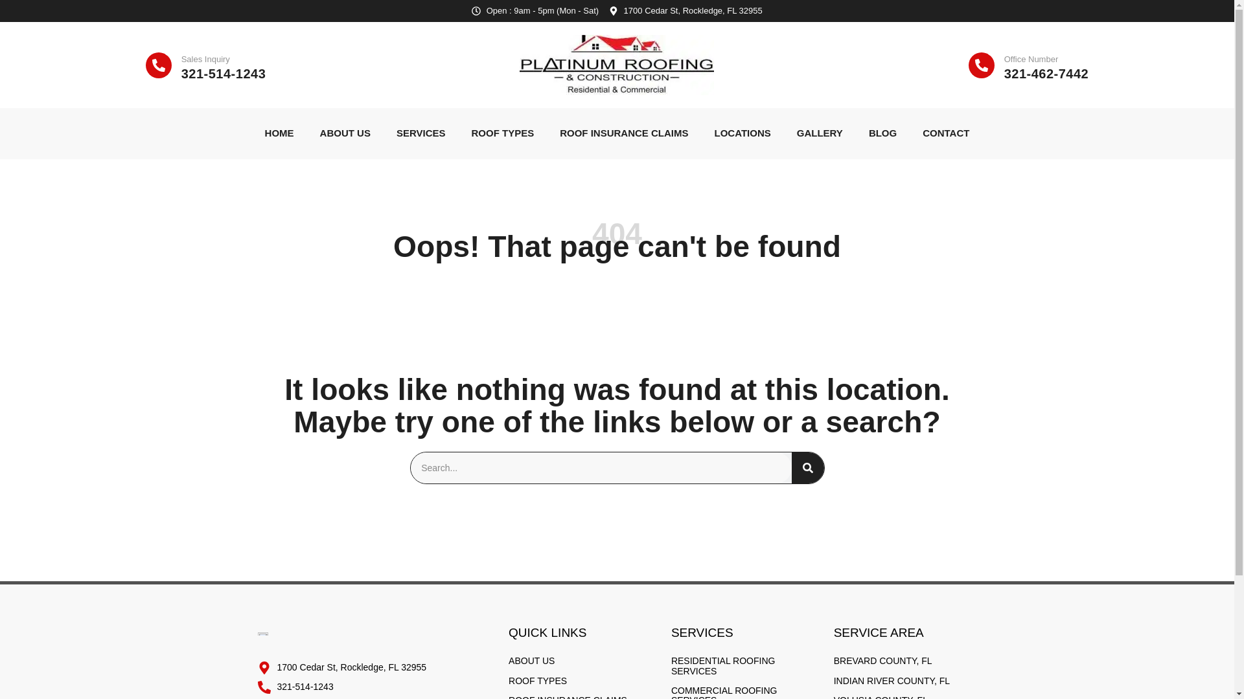 The width and height of the screenshot is (1244, 699). What do you see at coordinates (1031, 60) in the screenshot?
I see `Office Number` at bounding box center [1031, 60].